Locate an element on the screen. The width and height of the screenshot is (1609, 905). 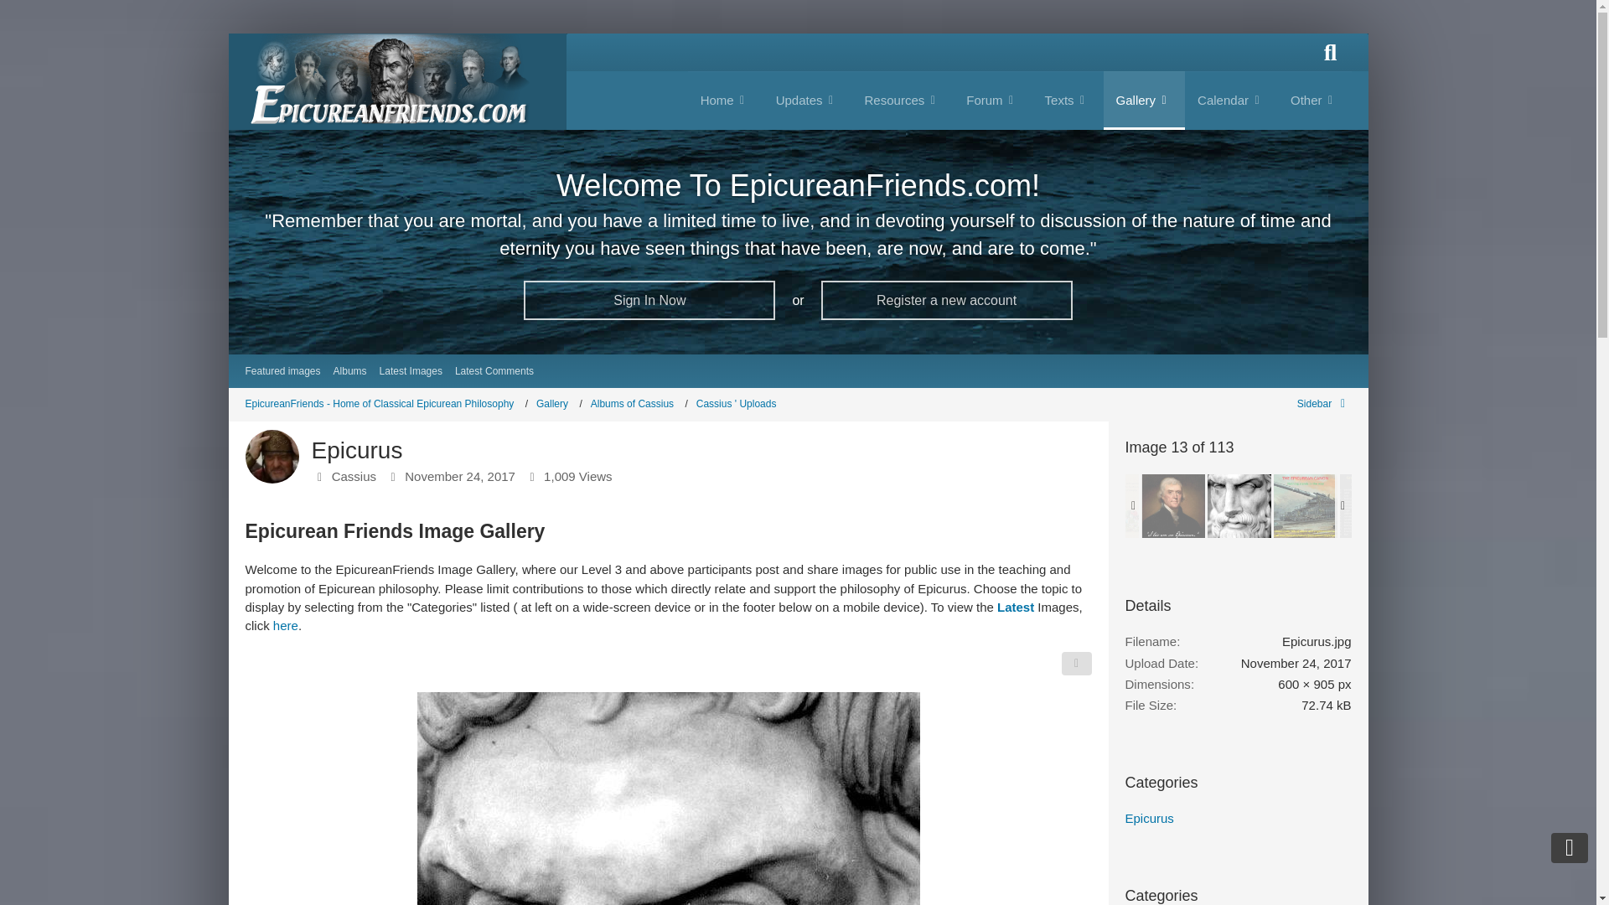
EpicureanFriends - Home of Classical Epicurean Philosophy is located at coordinates (385, 405).